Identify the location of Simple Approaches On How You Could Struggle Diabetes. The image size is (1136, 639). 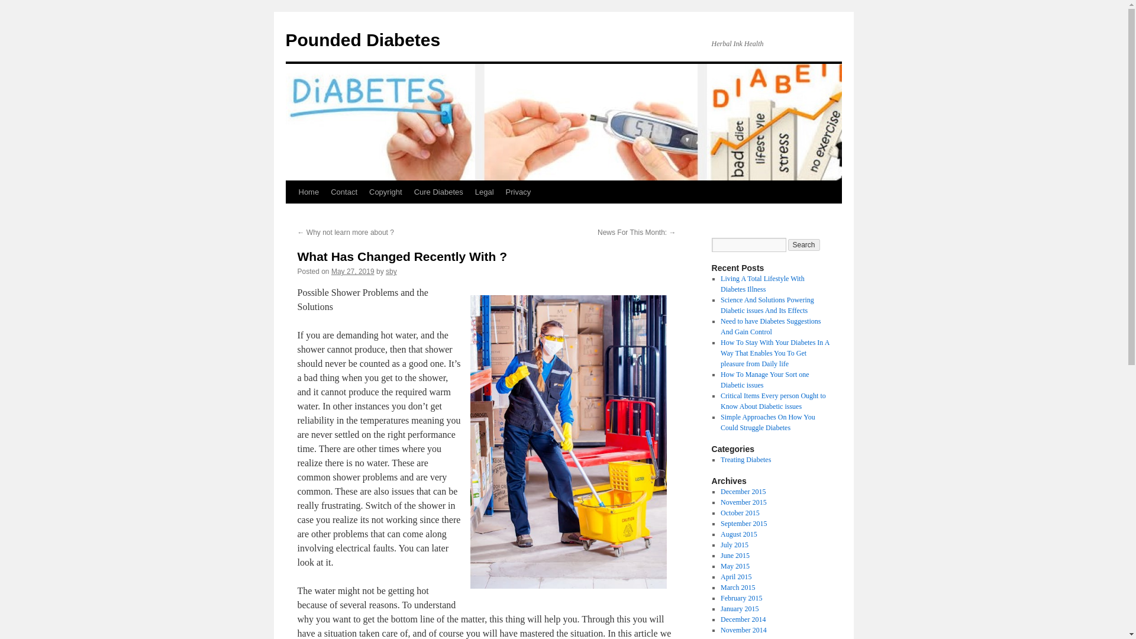
(768, 422).